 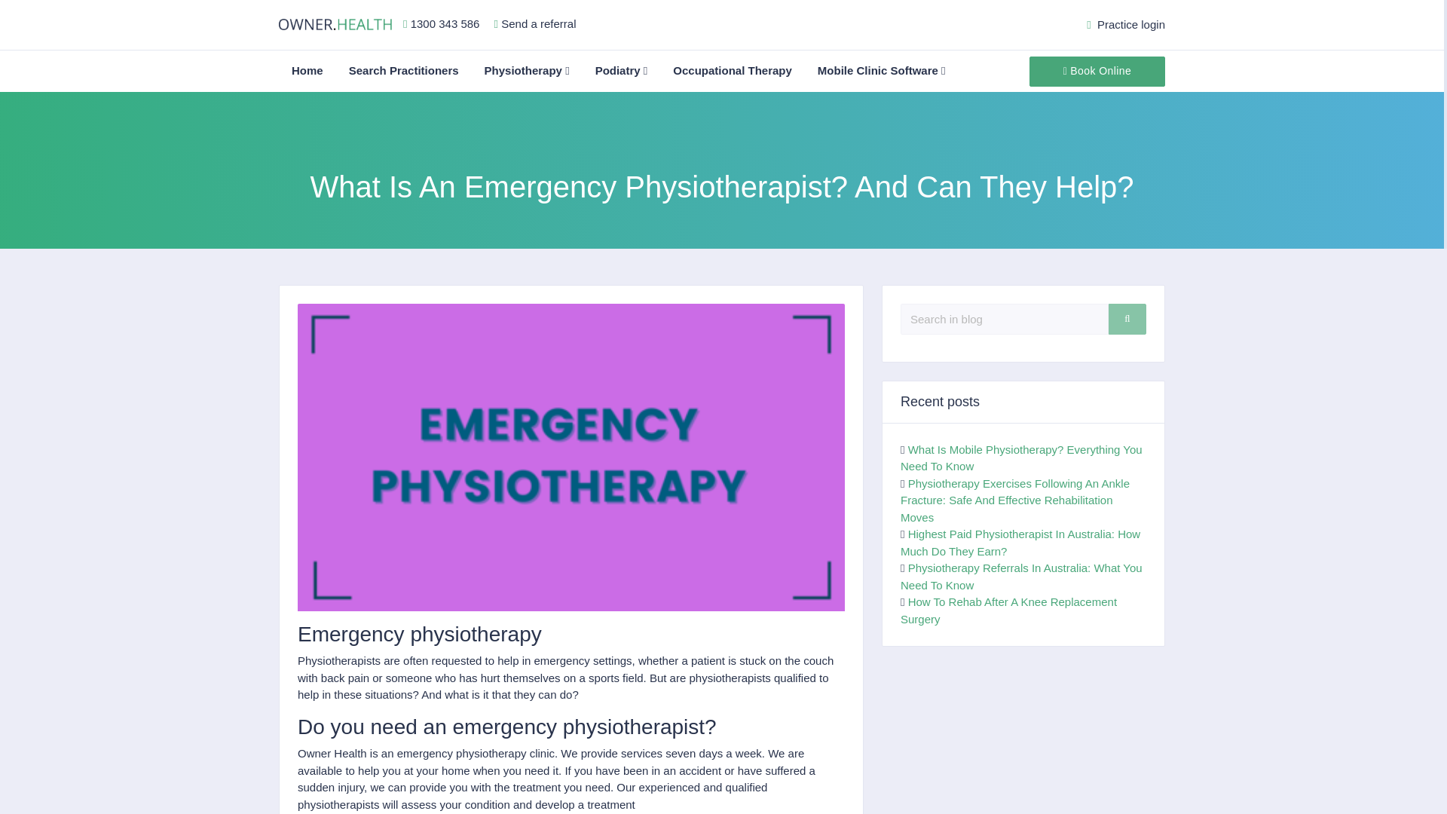 I want to click on Physiotherapy Referrals In Australia: What You Need To Know, so click(x=1021, y=577).